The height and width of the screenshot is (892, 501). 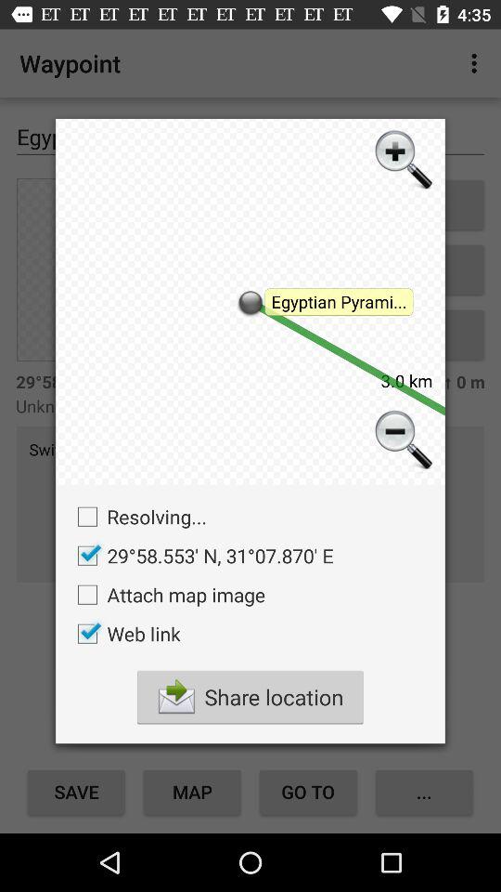 I want to click on scroll until attach map image, so click(x=167, y=595).